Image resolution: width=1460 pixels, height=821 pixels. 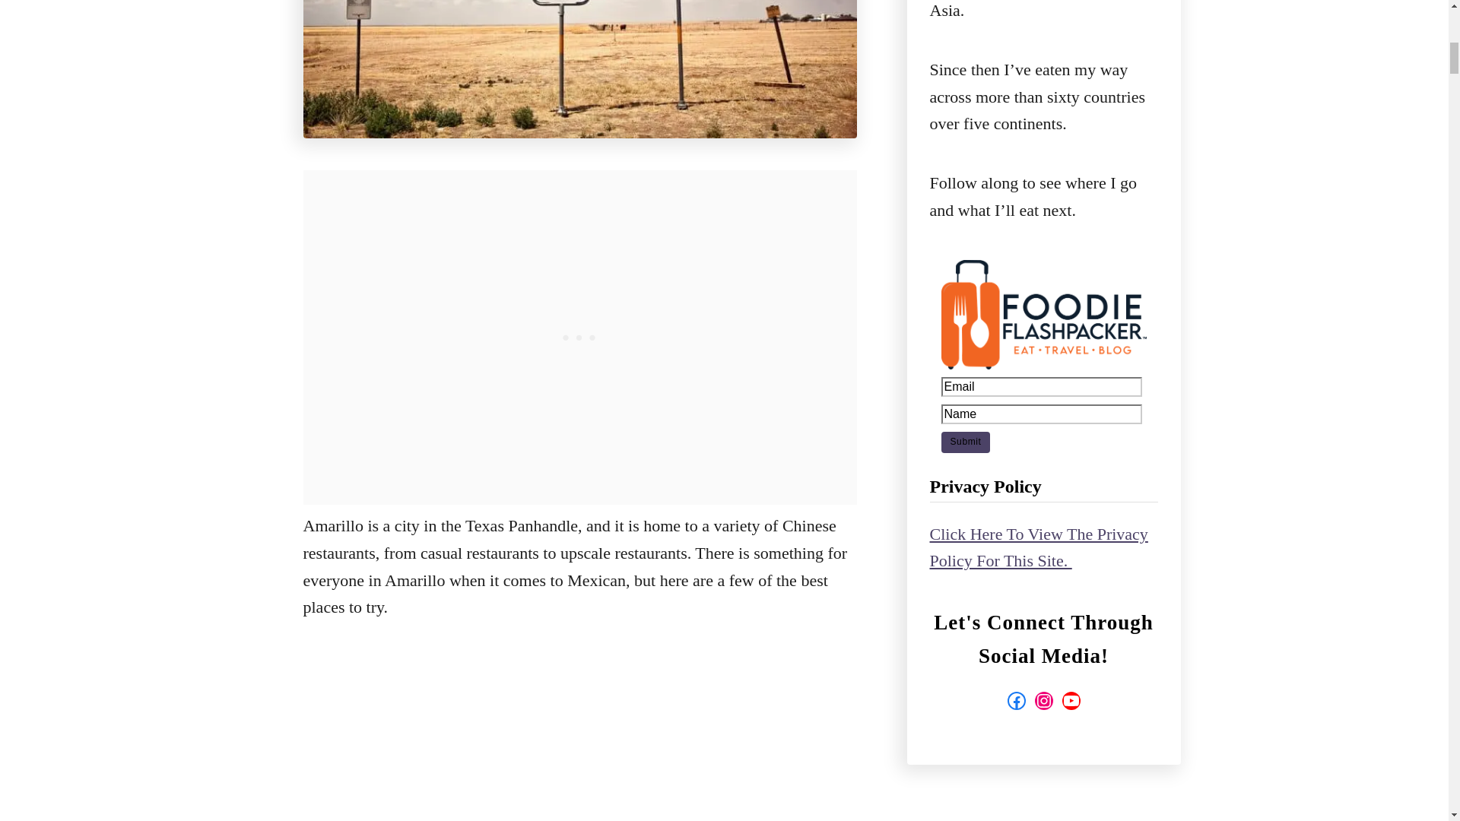 I want to click on Name, so click(x=1042, y=414).